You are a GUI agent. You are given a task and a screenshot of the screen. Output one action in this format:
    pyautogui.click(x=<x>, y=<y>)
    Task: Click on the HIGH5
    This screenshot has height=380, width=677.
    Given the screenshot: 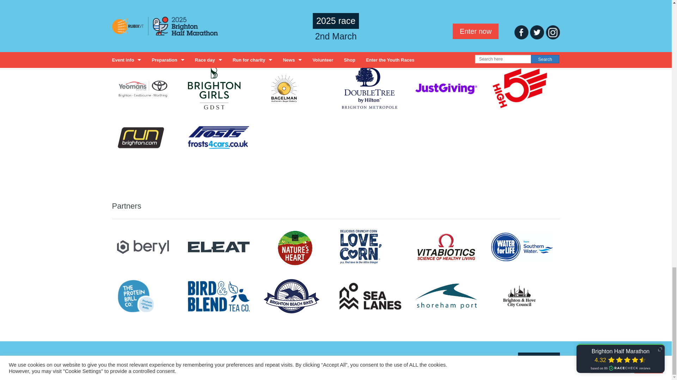 What is the action you would take?
    pyautogui.click(x=519, y=88)
    